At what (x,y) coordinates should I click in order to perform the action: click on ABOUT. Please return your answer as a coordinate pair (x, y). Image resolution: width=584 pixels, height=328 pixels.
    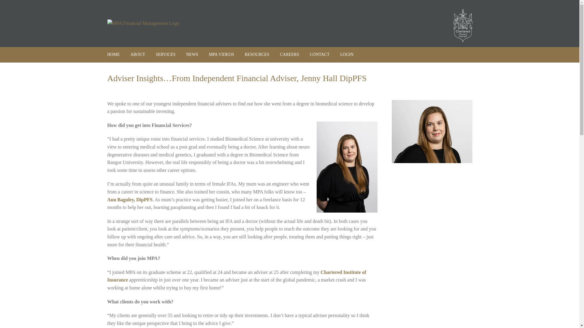
    Looking at the image, I should click on (137, 55).